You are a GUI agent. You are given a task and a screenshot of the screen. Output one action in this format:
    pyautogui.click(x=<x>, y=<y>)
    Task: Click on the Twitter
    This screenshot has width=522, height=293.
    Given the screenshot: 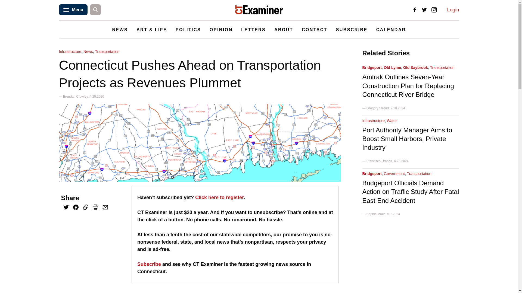 What is the action you would take?
    pyautogui.click(x=66, y=208)
    